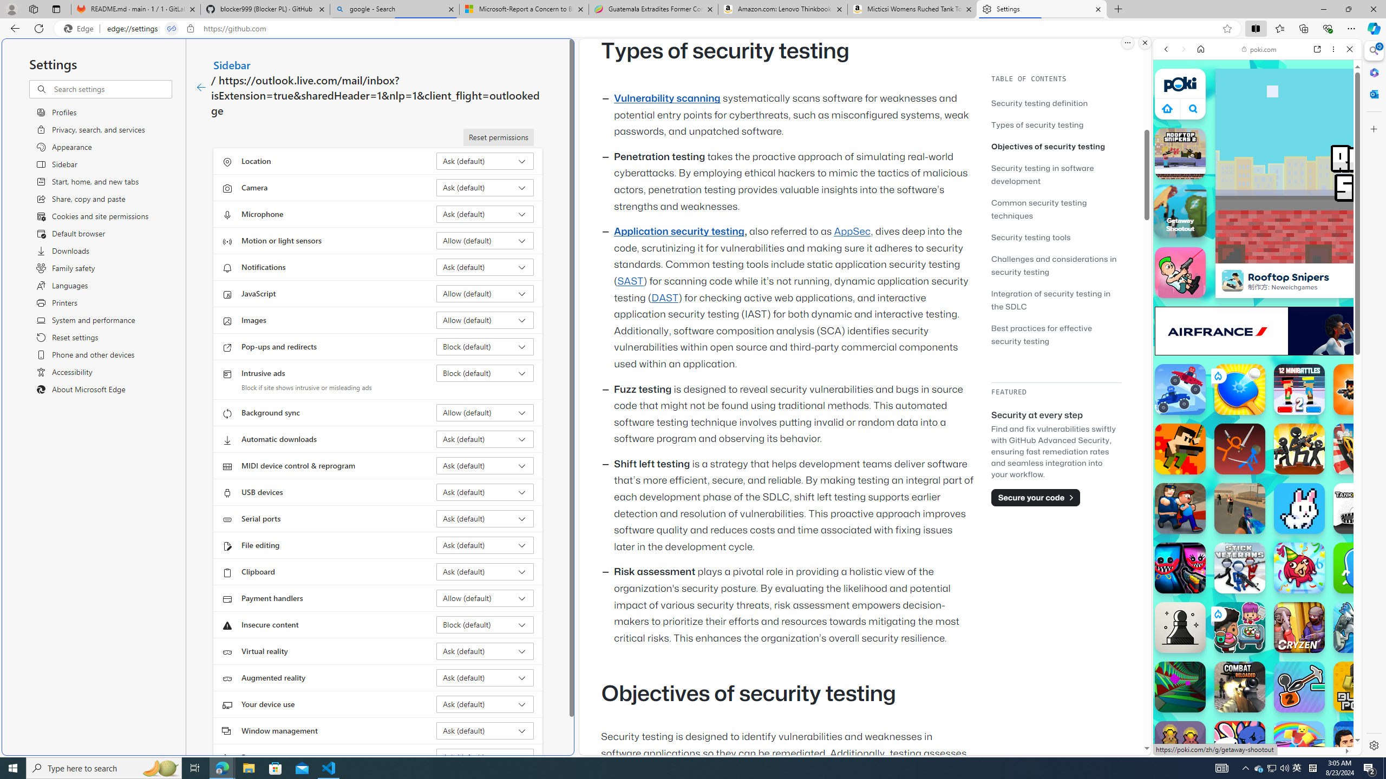 The image size is (1386, 779). Describe the element at coordinates (485, 465) in the screenshot. I see `MIDI device control & reprogram Ask (default)` at that location.